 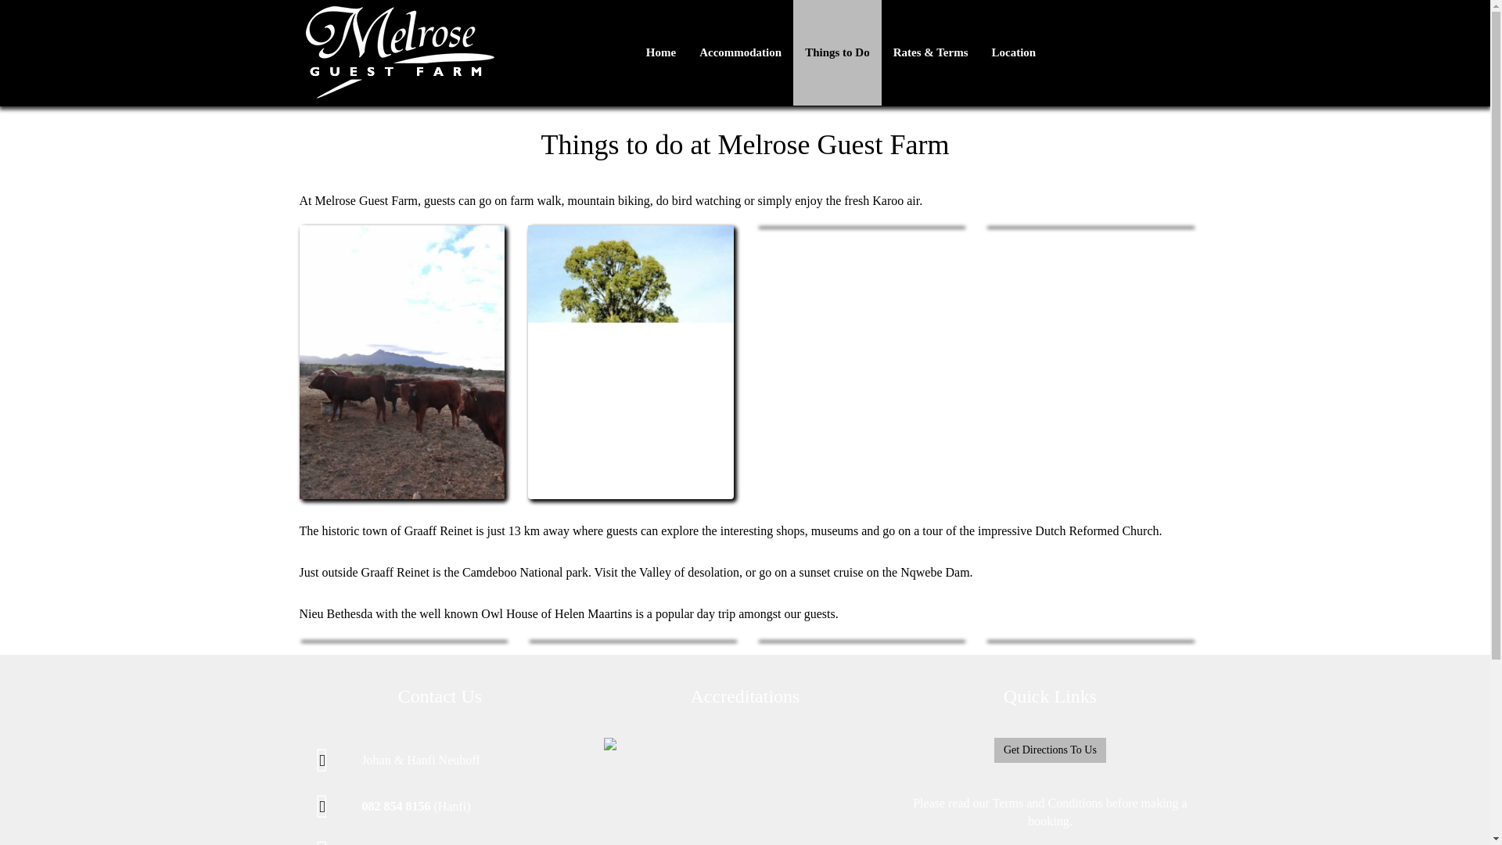 I want to click on Accommodation, so click(x=740, y=53).